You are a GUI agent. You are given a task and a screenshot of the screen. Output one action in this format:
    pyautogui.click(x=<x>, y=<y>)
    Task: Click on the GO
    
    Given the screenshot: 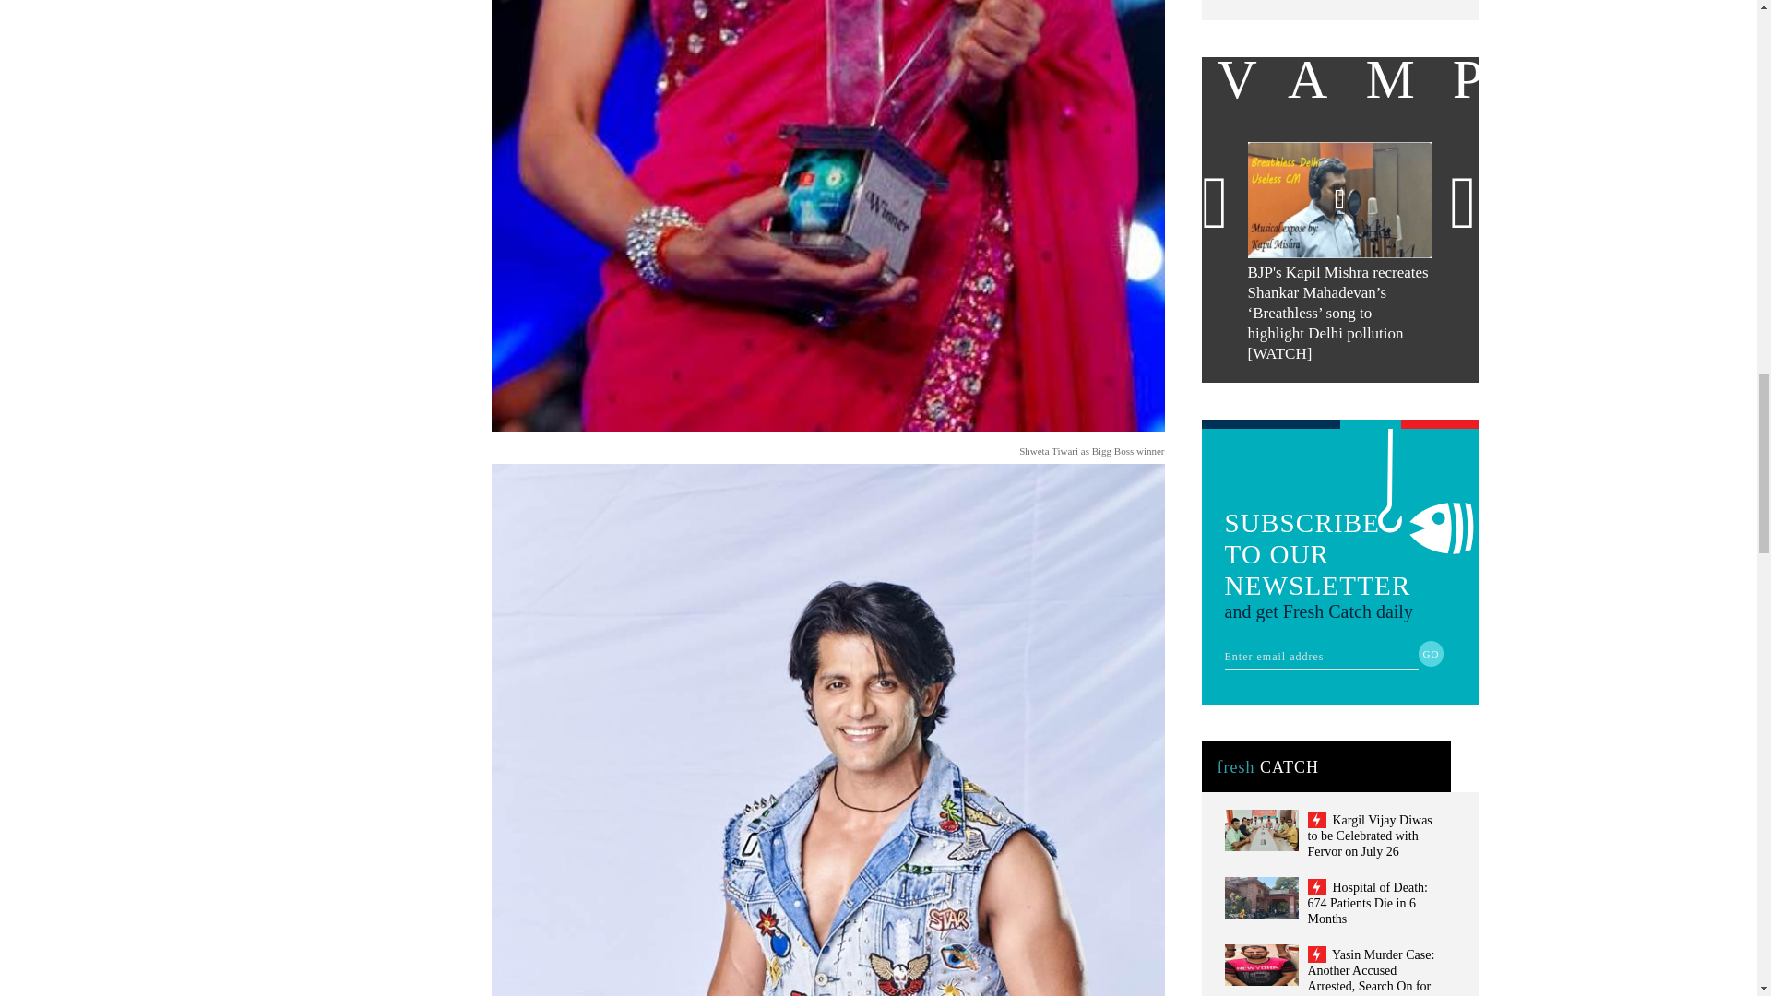 What is the action you would take?
    pyautogui.click(x=1432, y=653)
    